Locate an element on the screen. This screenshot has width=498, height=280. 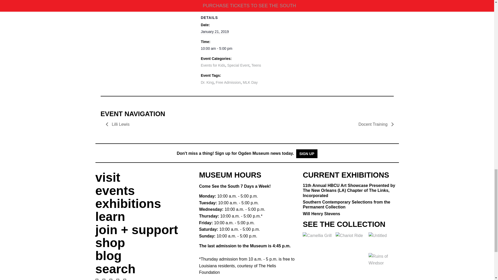
2019-01-21 is located at coordinates (294, 48).